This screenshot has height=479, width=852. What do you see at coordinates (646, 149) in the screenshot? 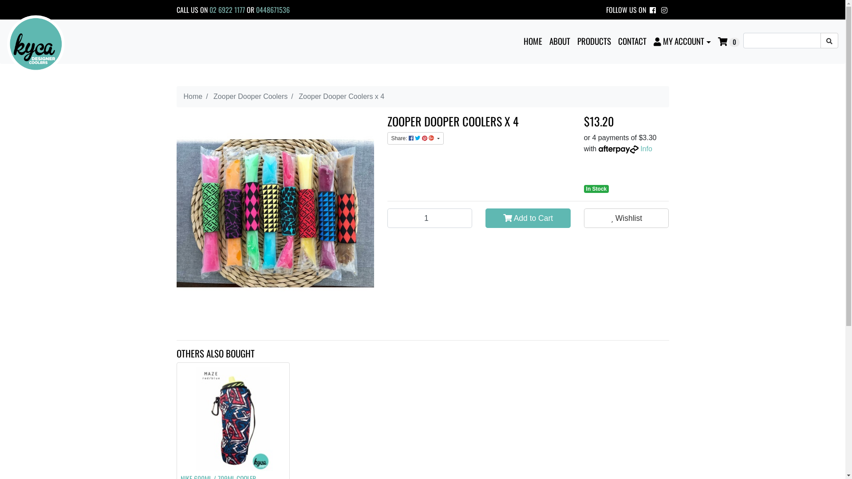
I see `Info` at bounding box center [646, 149].